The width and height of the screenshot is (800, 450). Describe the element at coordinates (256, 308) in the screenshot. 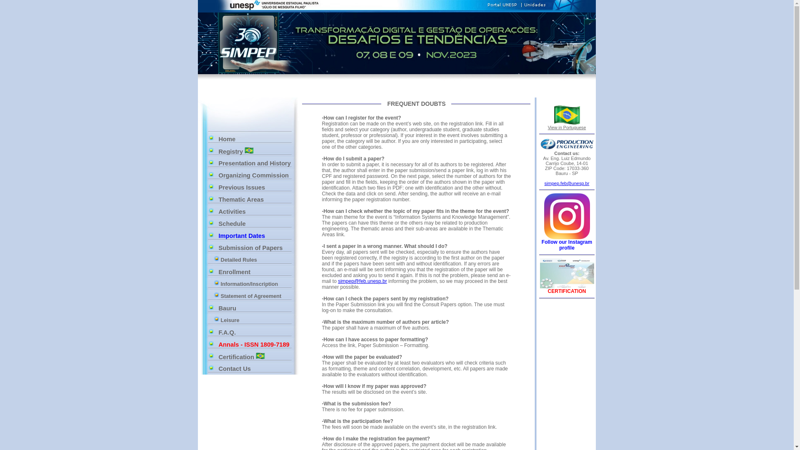

I see `Bauru` at that location.